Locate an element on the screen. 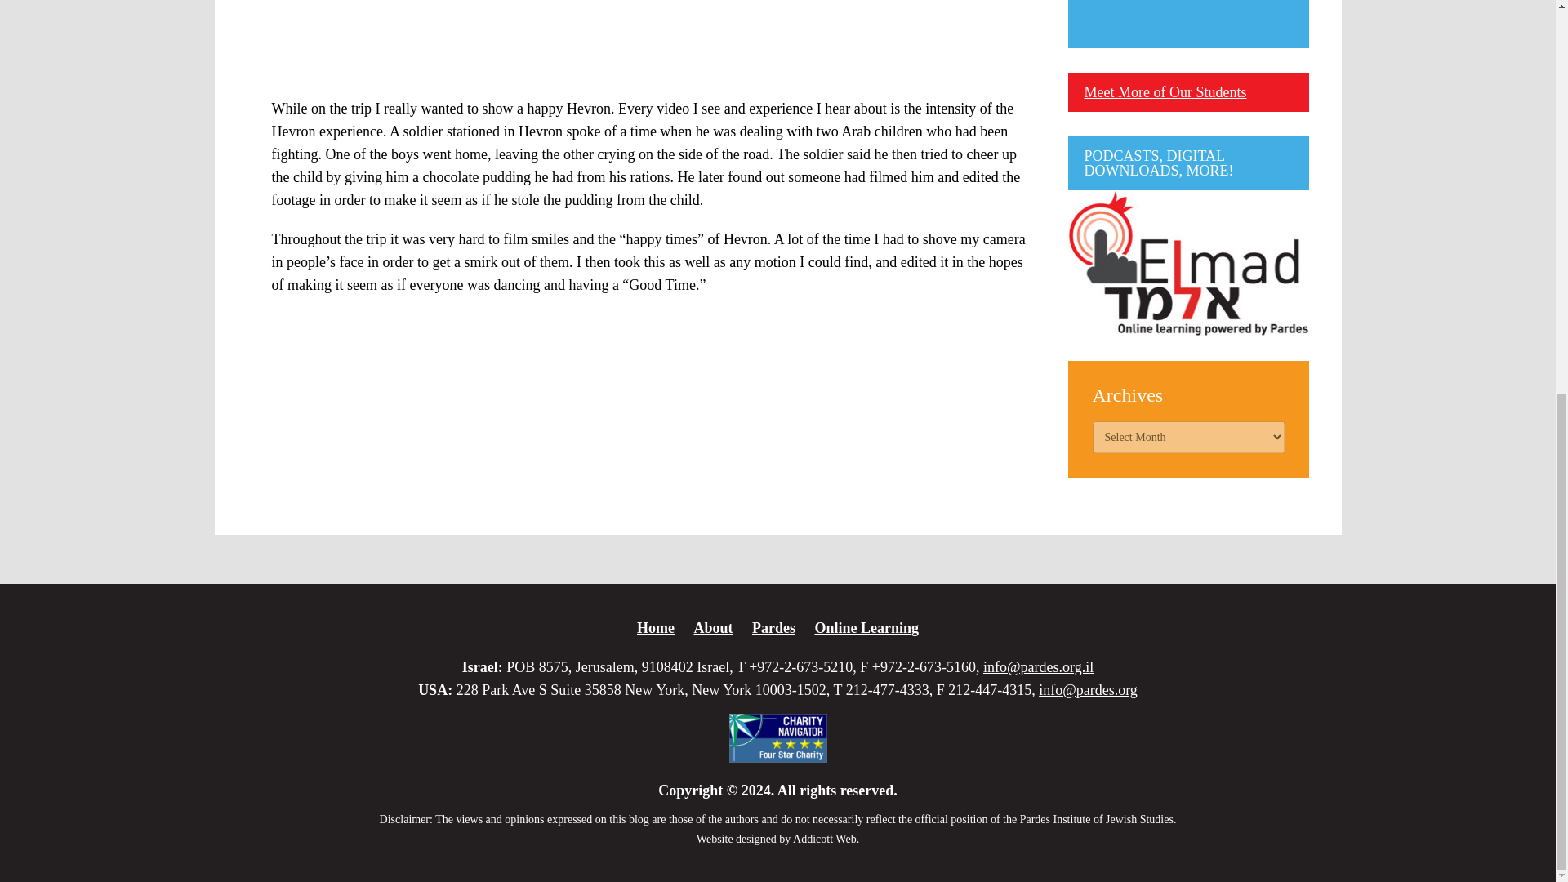 This screenshot has width=1568, height=882. Addicott Web is located at coordinates (825, 838).